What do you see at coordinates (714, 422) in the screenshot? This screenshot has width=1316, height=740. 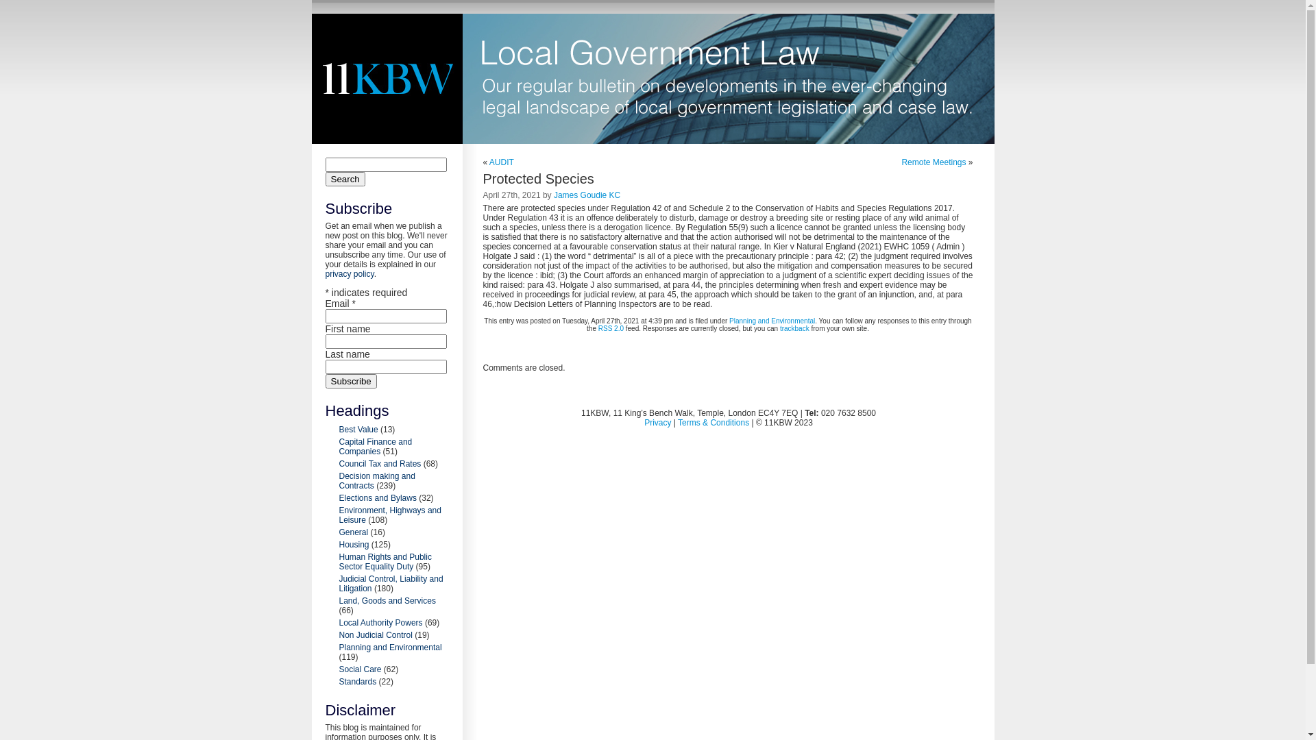 I see `Terms & Conditions` at bounding box center [714, 422].